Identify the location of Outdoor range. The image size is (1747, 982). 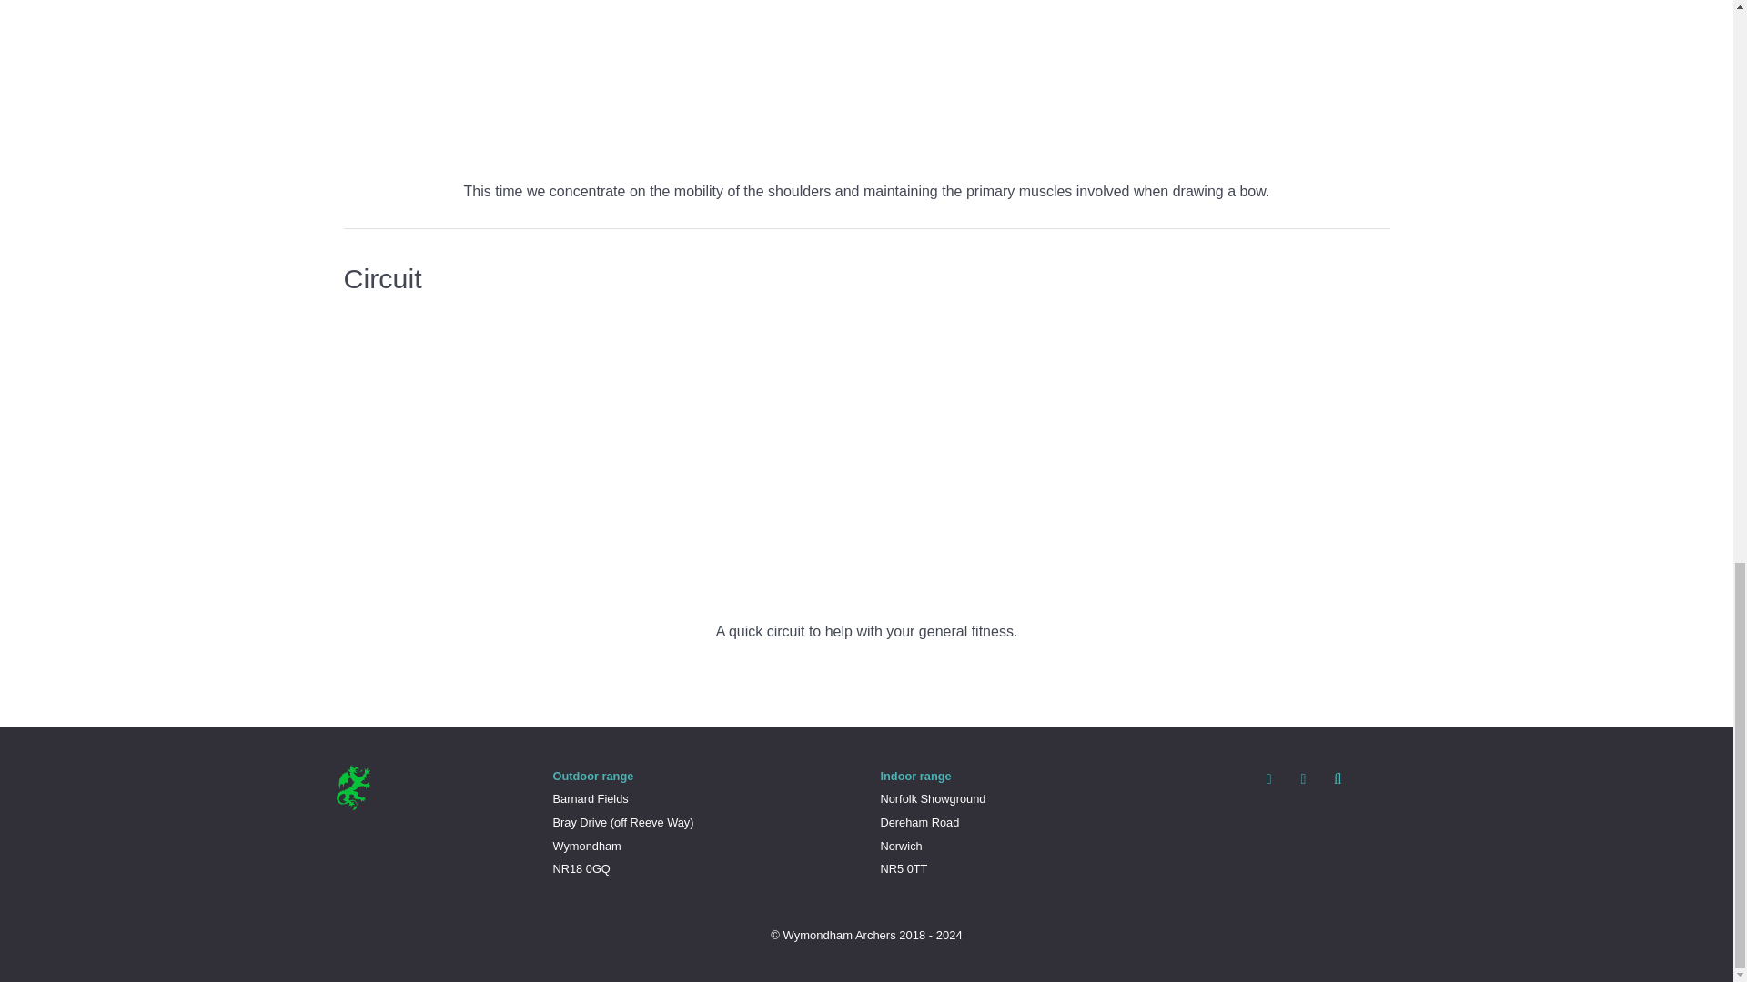
(593, 775).